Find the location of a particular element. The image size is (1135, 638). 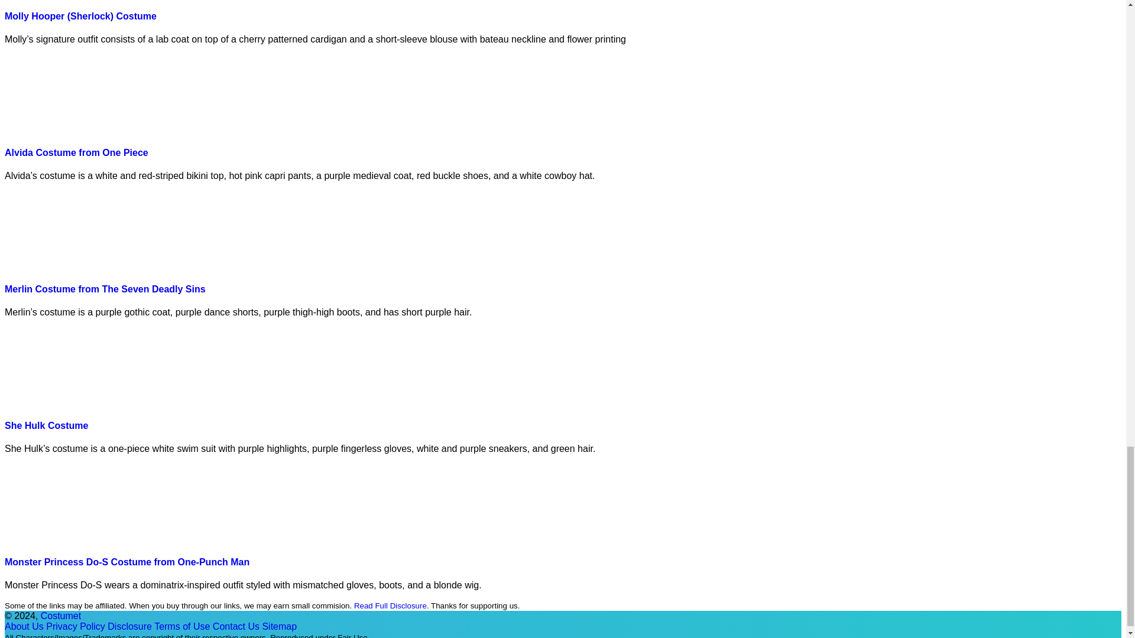

Privacy Policy is located at coordinates (76, 626).